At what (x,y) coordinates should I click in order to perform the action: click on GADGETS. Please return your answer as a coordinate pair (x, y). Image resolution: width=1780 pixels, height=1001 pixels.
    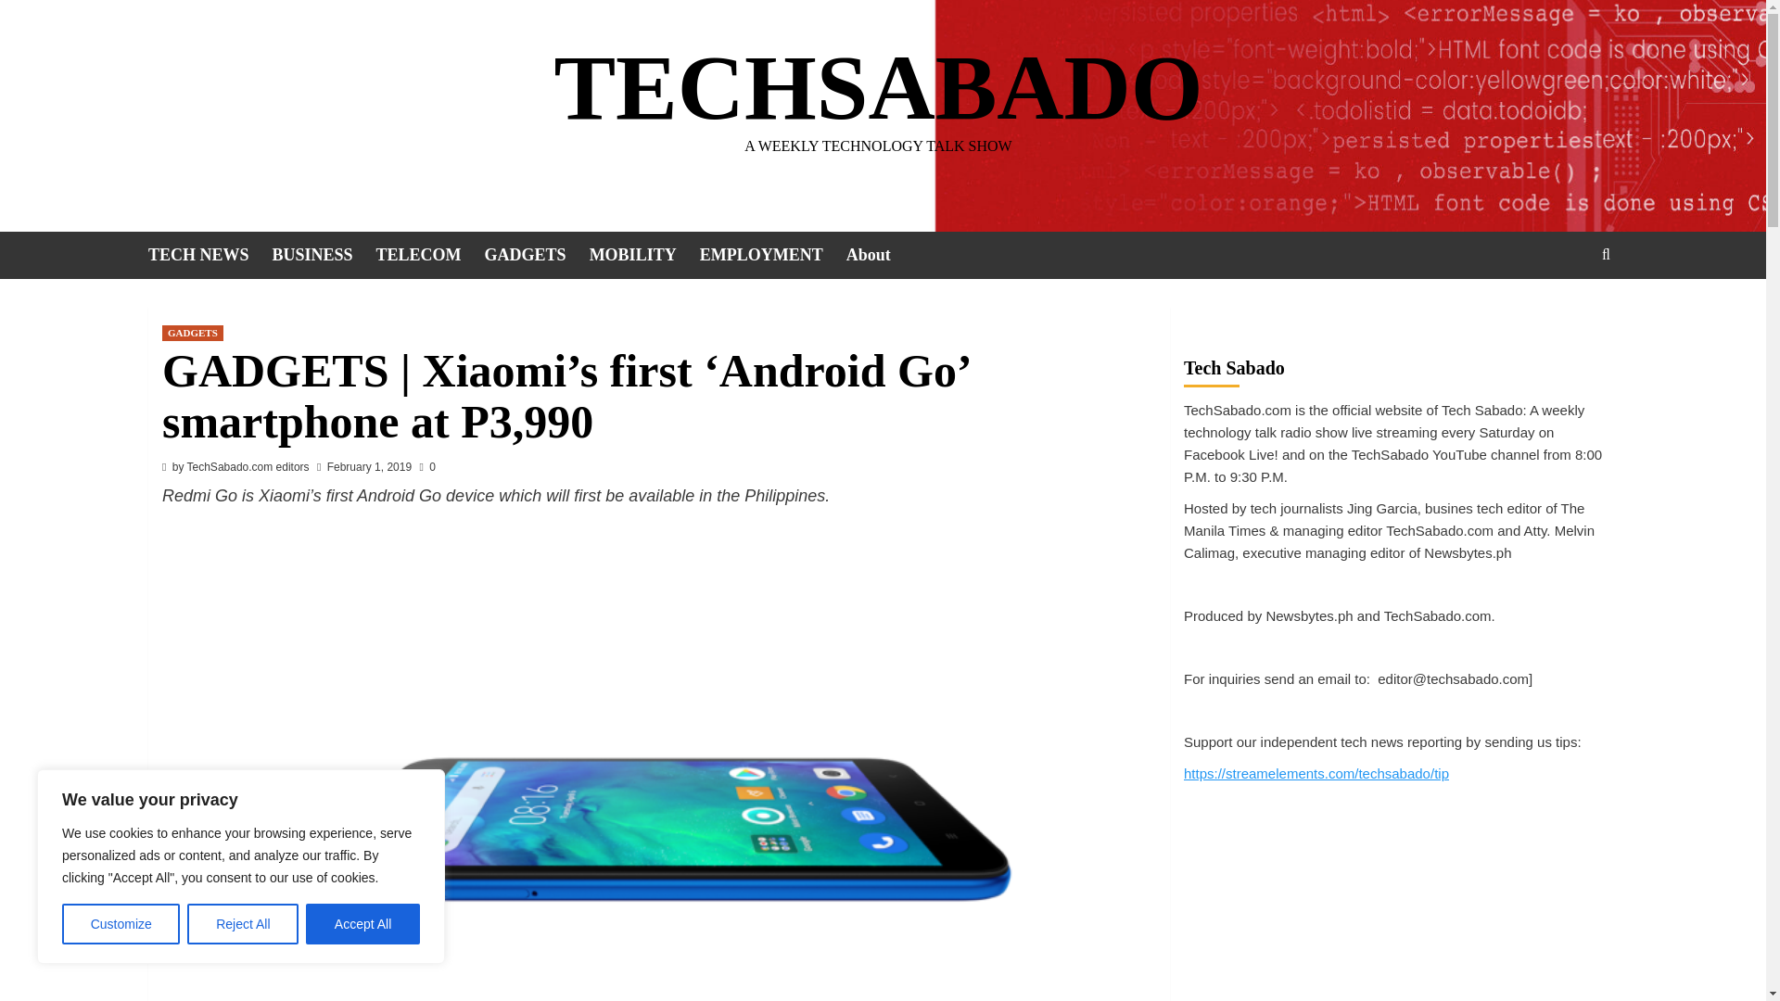
    Looking at the image, I should click on (193, 334).